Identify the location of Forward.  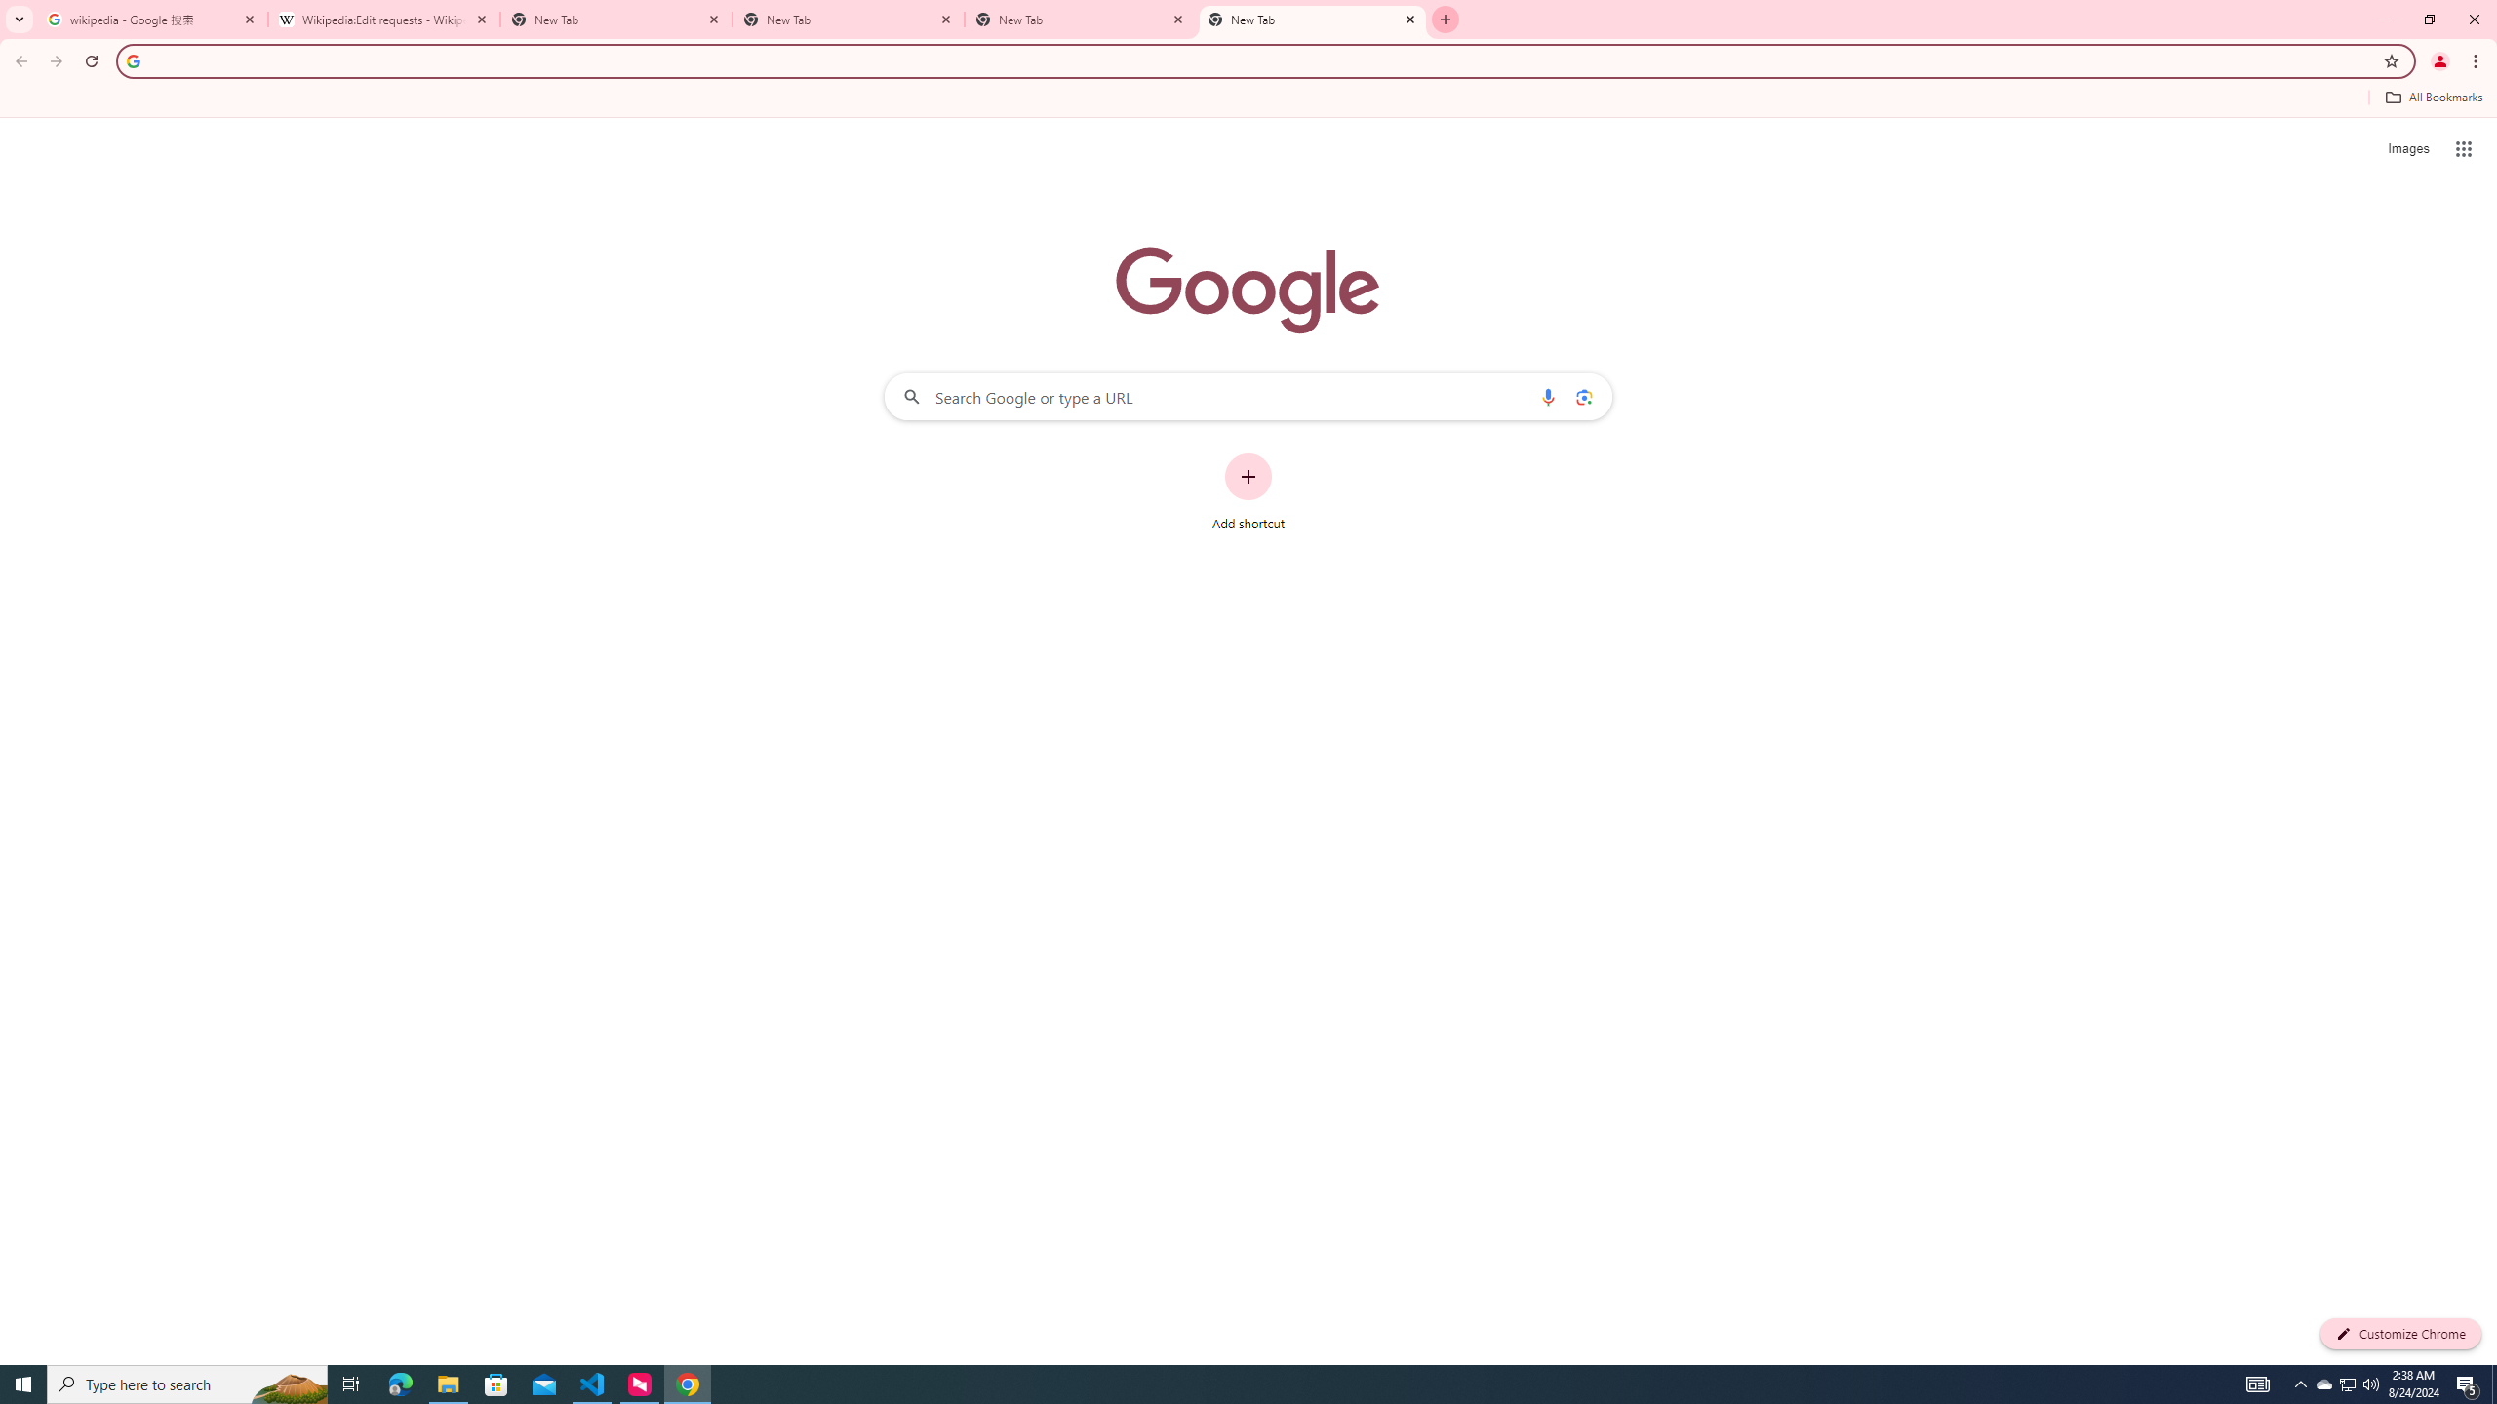
(56, 61).